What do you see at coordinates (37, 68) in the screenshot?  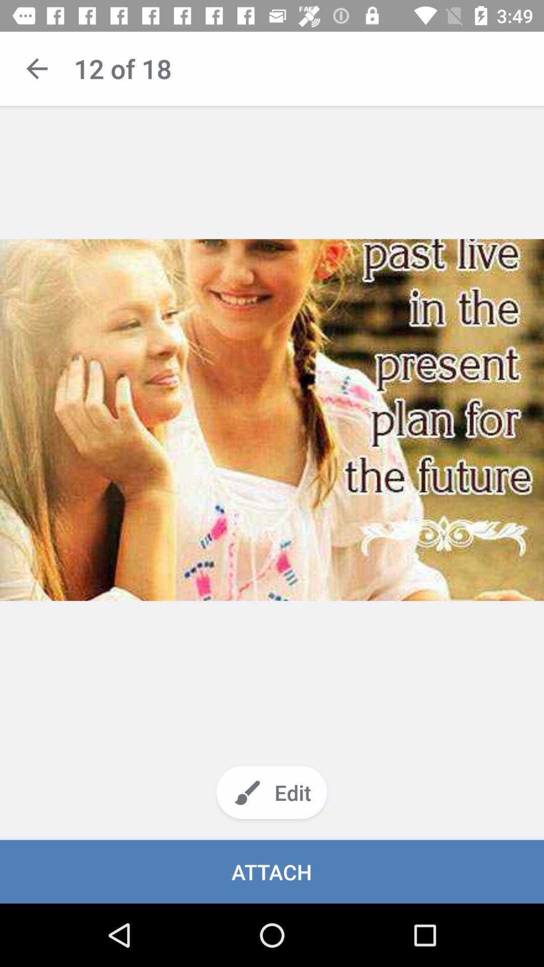 I see `back to previous content` at bounding box center [37, 68].